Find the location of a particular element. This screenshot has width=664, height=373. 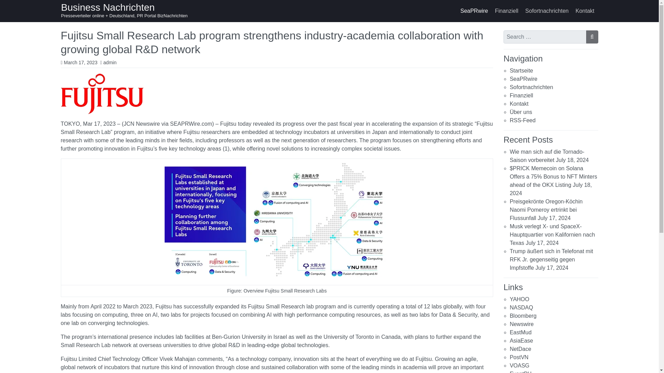

Sofortnachrichten is located at coordinates (547, 11).